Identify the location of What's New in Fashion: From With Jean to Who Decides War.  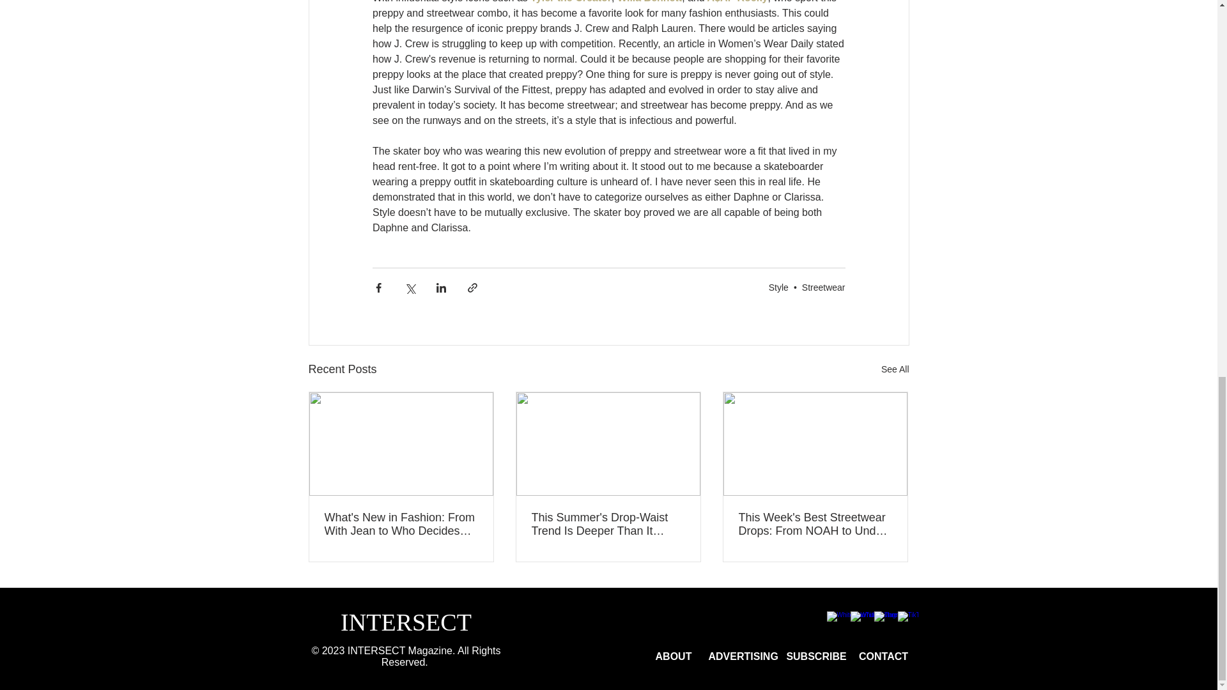
(401, 525).